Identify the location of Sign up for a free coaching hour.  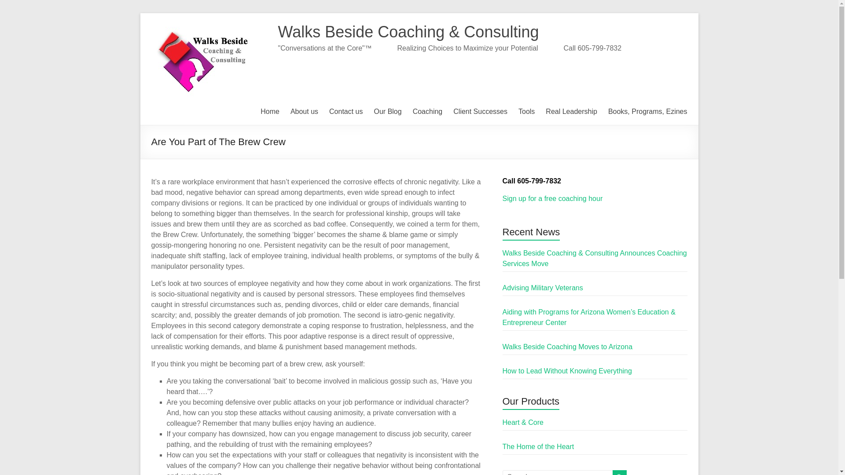
(553, 198).